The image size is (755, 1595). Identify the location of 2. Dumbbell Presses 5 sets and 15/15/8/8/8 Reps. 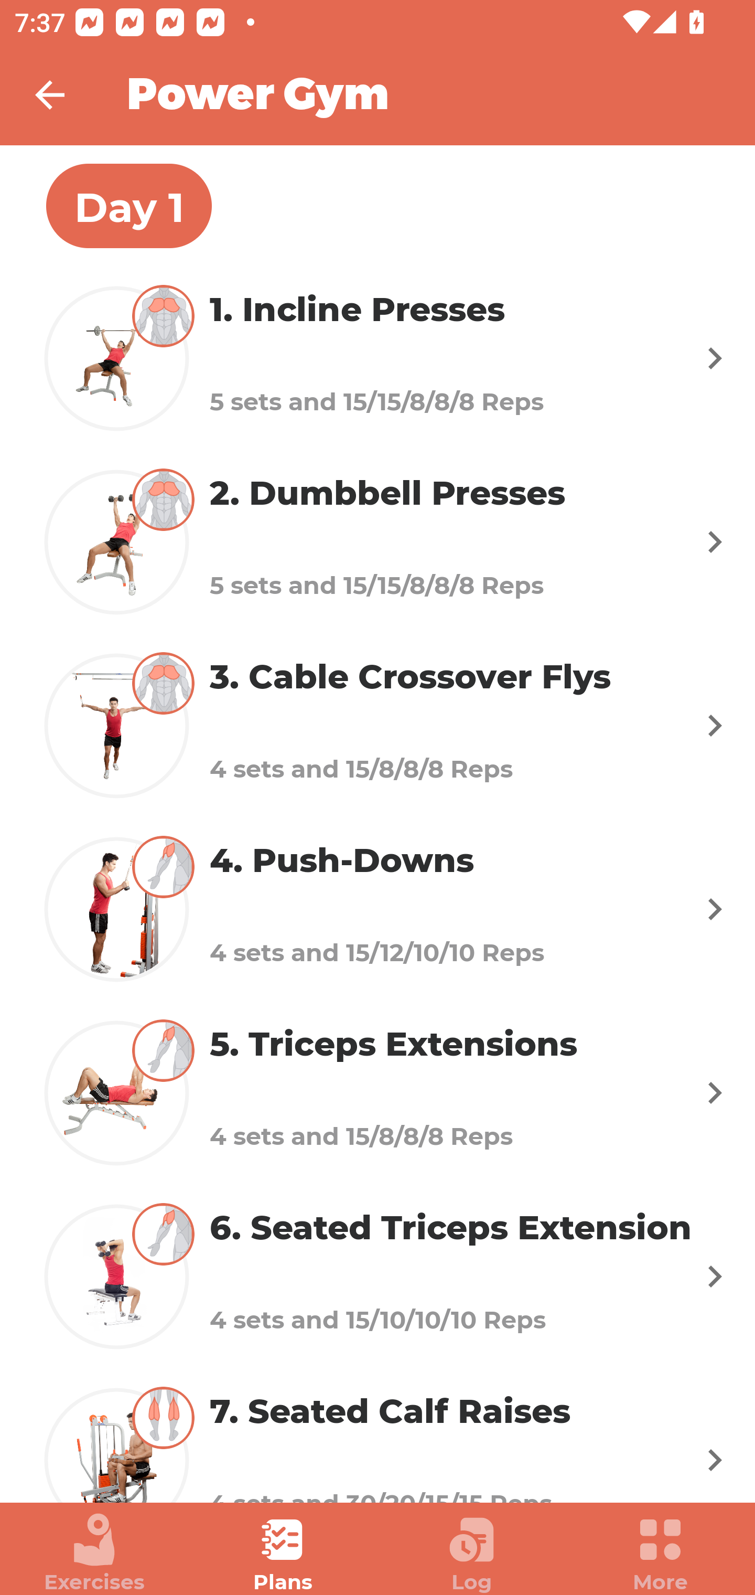
(377, 541).